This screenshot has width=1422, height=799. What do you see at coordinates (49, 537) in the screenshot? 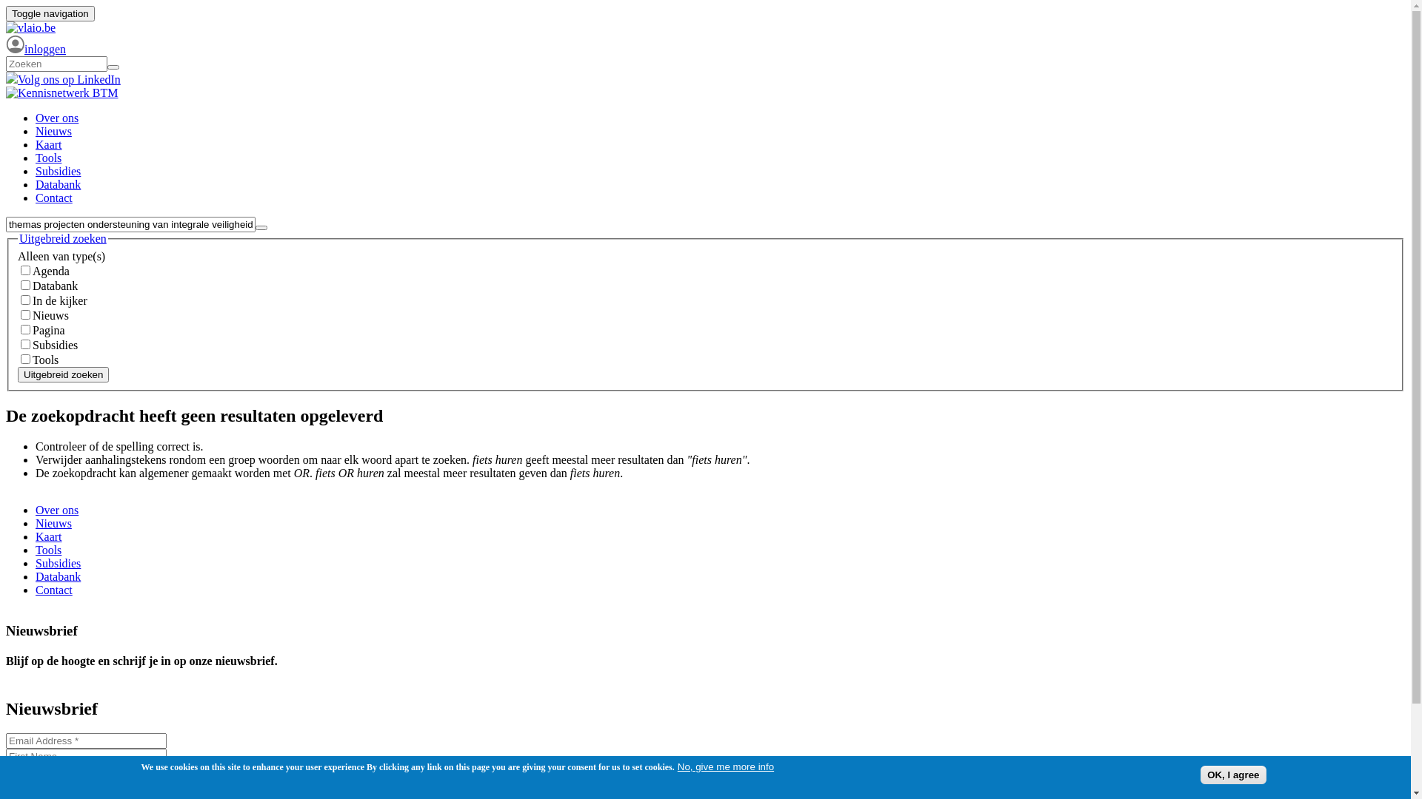
I see `Kaart` at bounding box center [49, 537].